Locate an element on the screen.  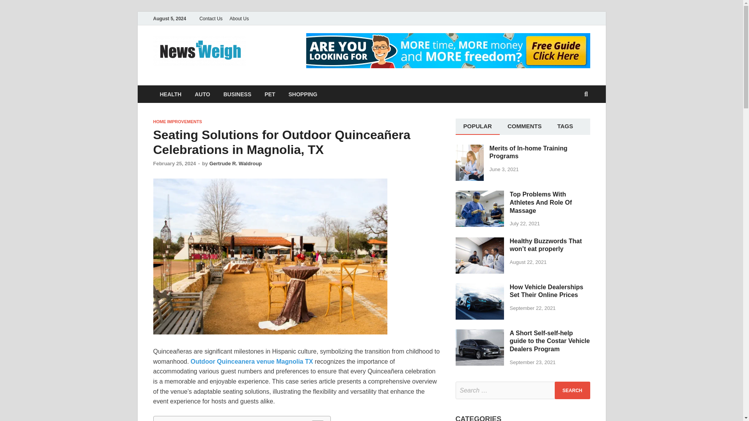
HEALTH is located at coordinates (170, 94).